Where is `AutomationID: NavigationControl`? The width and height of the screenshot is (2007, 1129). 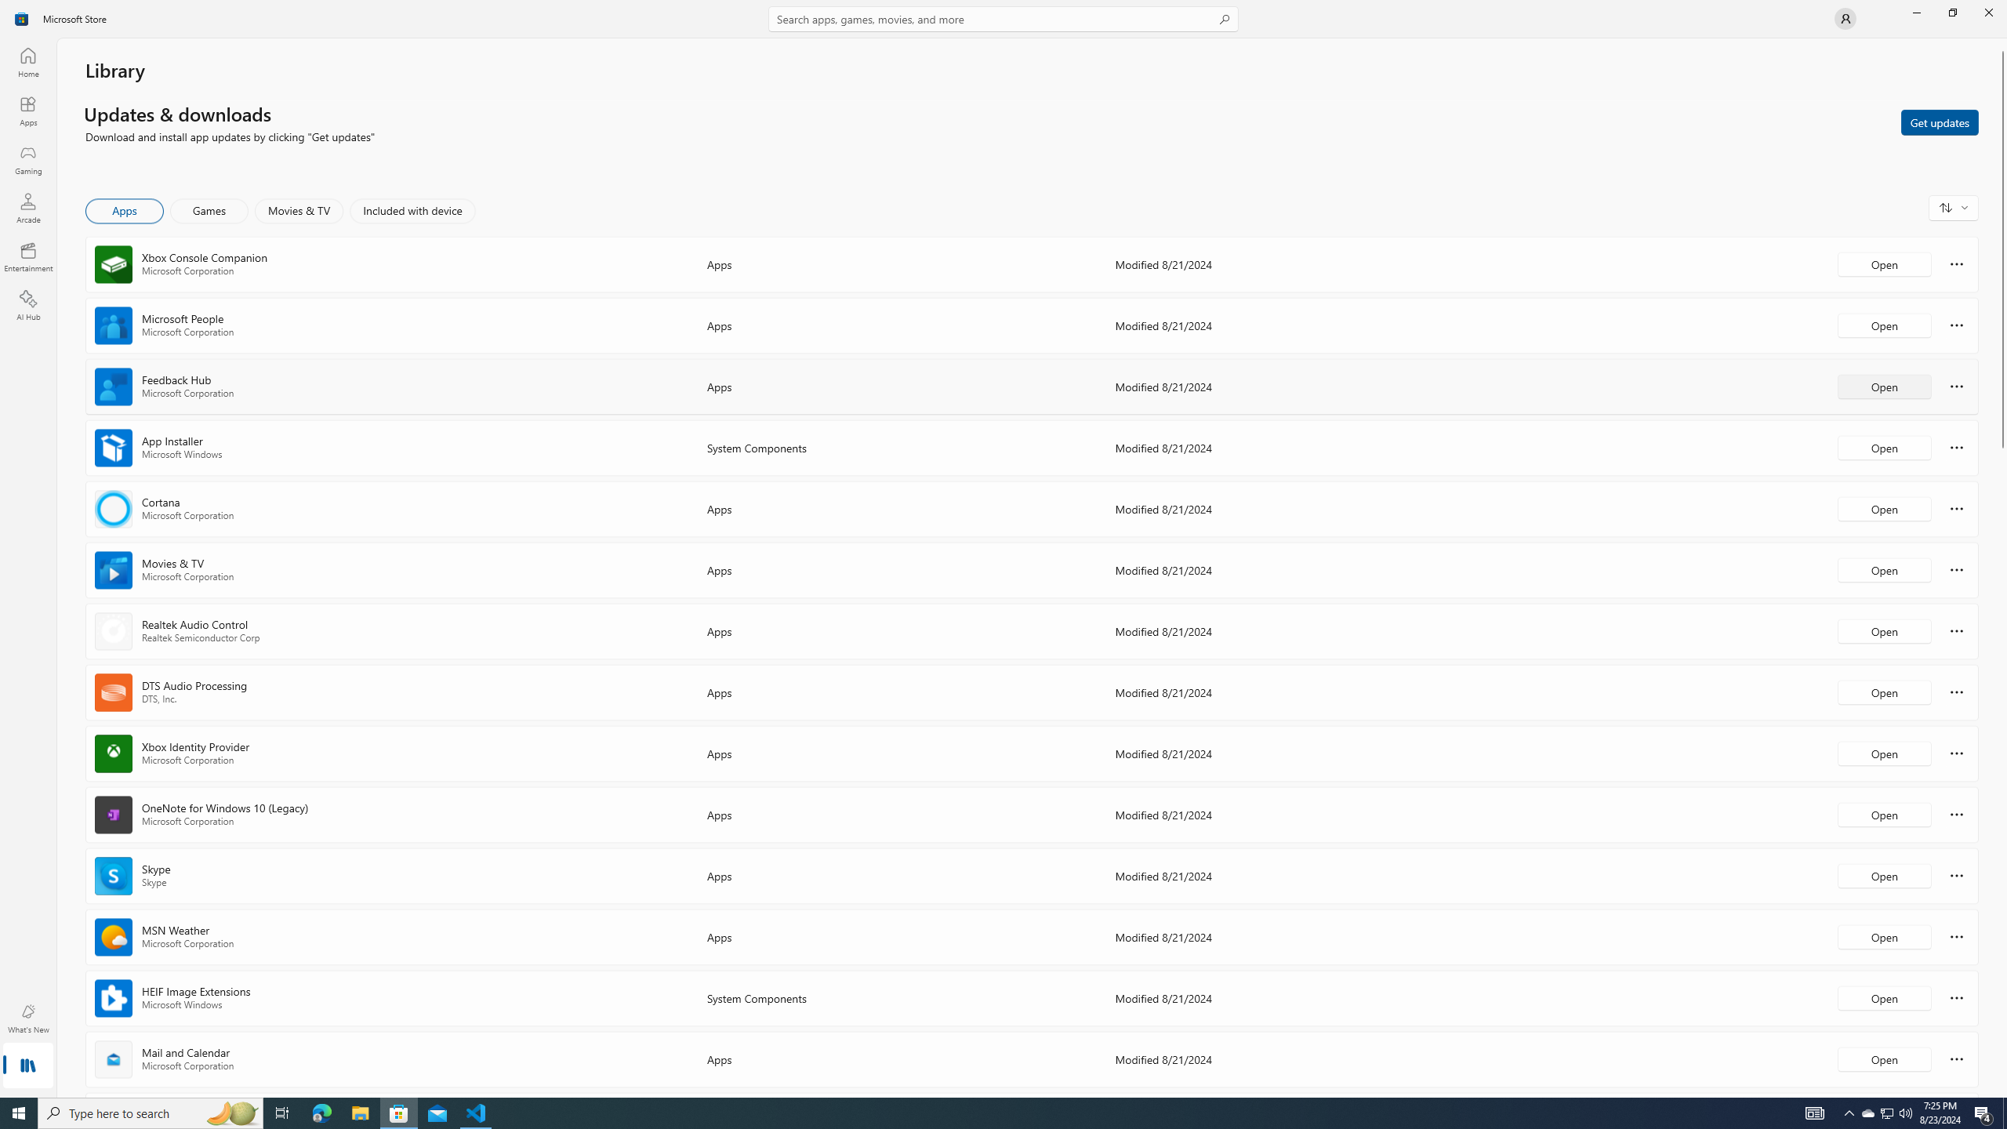
AutomationID: NavigationControl is located at coordinates (1003, 549).